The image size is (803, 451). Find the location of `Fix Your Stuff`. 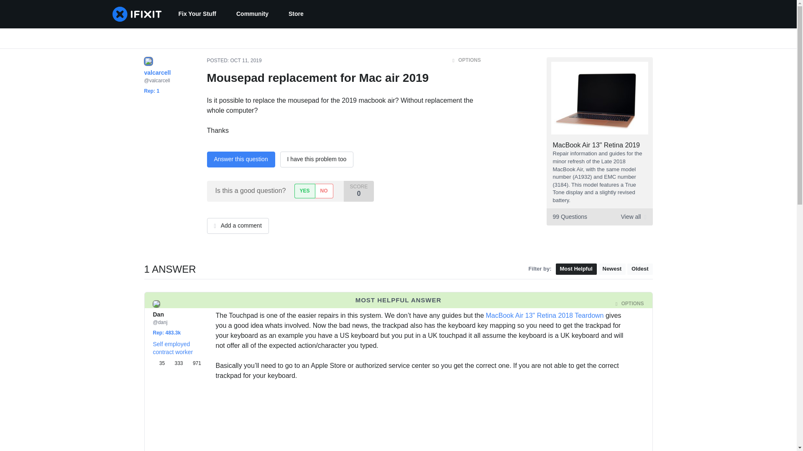

Fix Your Stuff is located at coordinates (197, 14).